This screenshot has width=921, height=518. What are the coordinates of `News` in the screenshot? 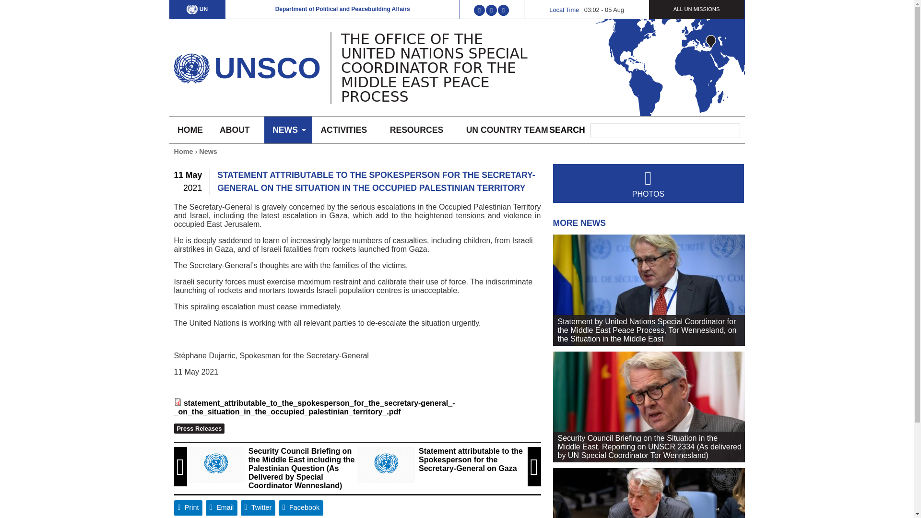 It's located at (208, 152).